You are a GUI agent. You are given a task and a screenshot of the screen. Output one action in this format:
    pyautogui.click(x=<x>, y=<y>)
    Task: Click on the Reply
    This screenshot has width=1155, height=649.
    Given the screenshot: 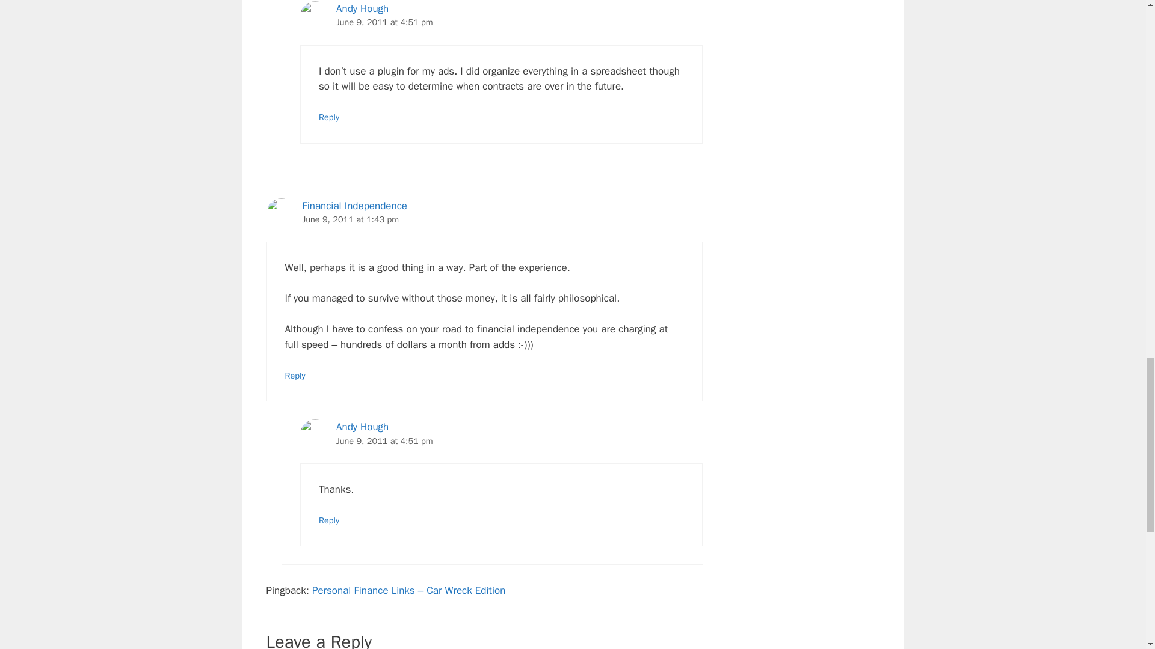 What is the action you would take?
    pyautogui.click(x=295, y=375)
    